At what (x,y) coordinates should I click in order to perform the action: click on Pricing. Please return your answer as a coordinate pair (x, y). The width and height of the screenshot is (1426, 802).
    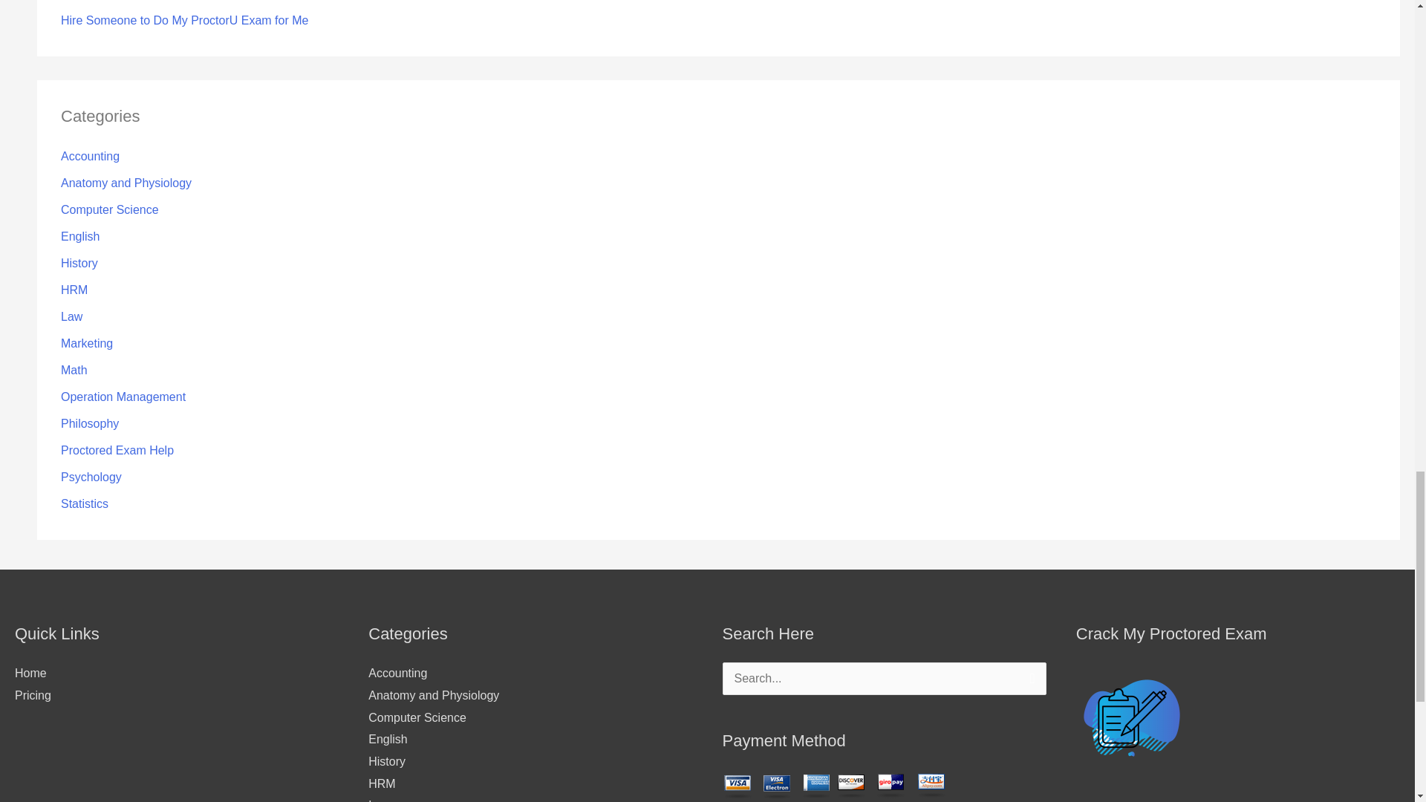
    Looking at the image, I should click on (33, 695).